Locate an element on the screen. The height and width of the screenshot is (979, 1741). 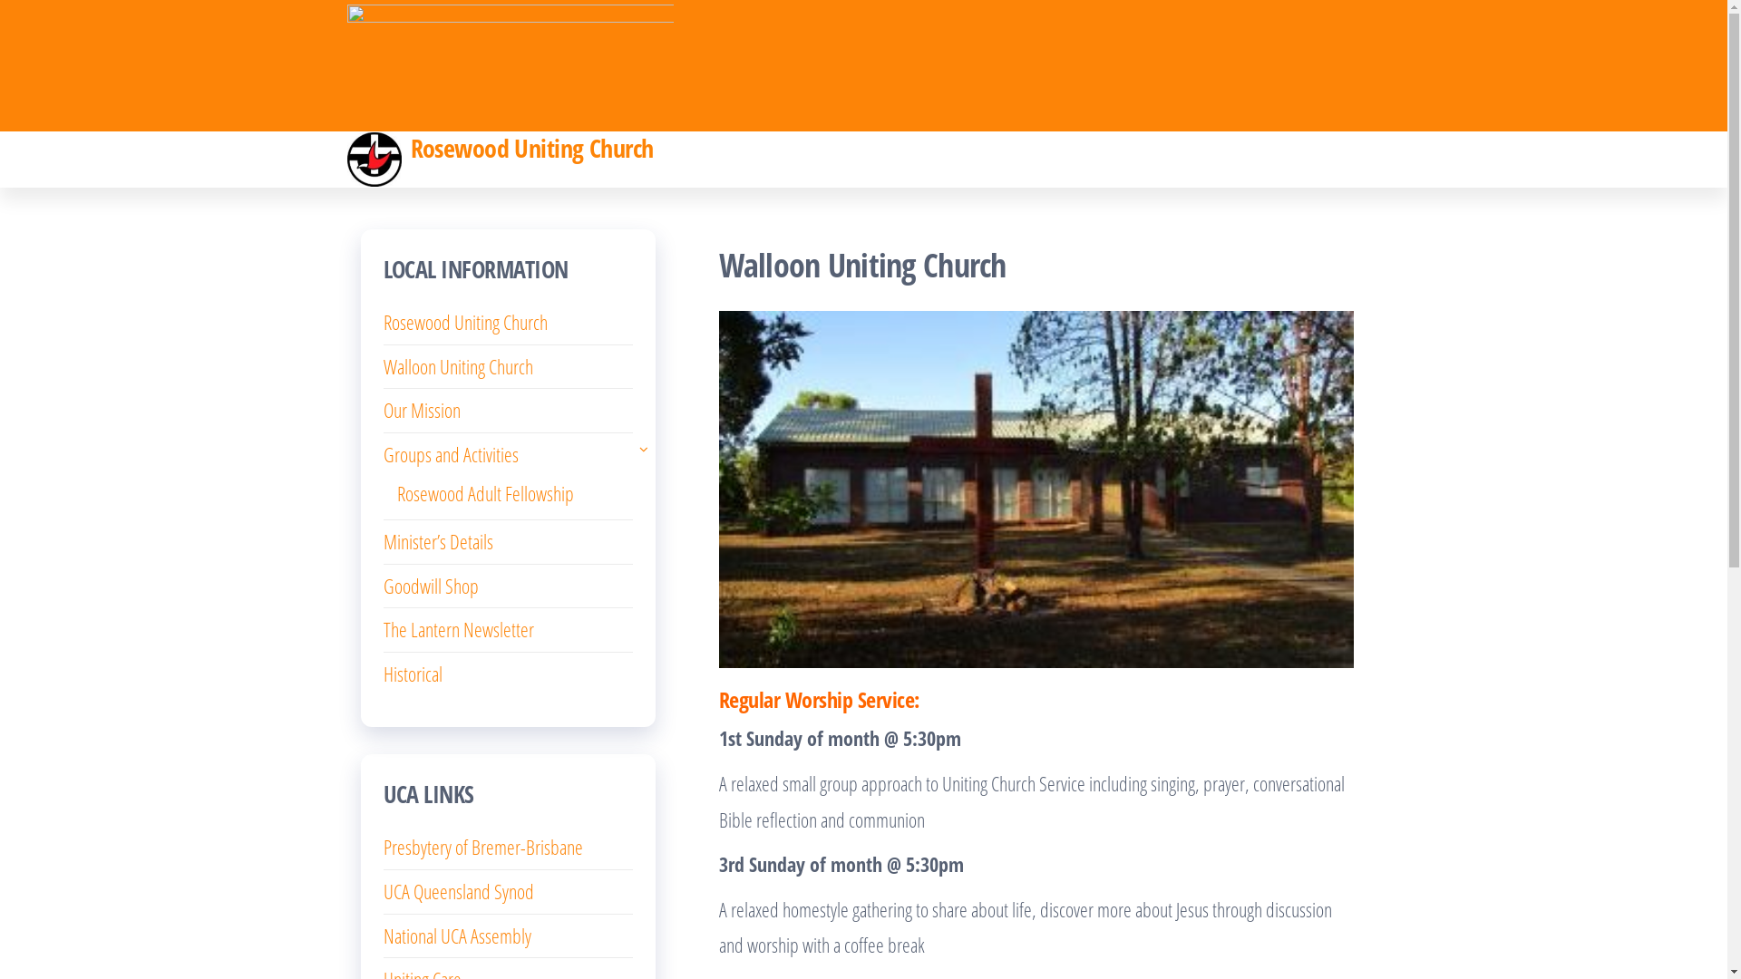
Presbytery of Bremer-Brisbane is located at coordinates (482, 847).